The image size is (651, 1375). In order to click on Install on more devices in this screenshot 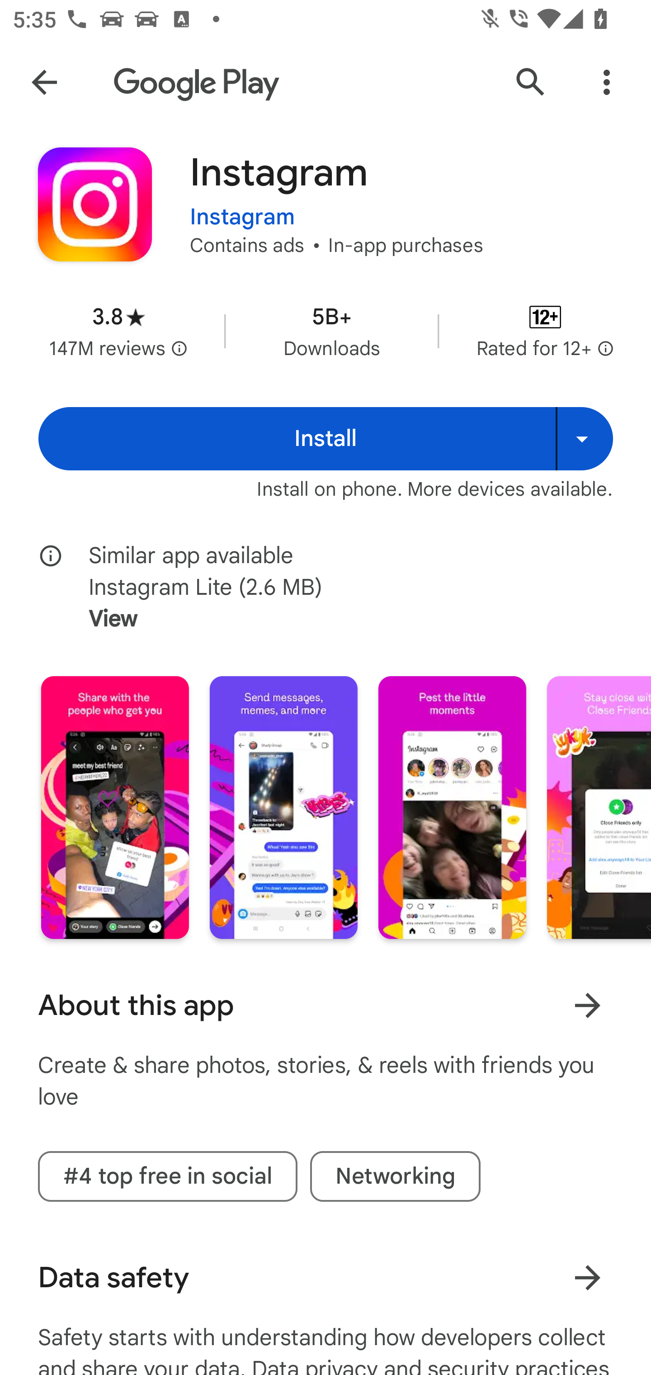, I will do `click(584, 438)`.